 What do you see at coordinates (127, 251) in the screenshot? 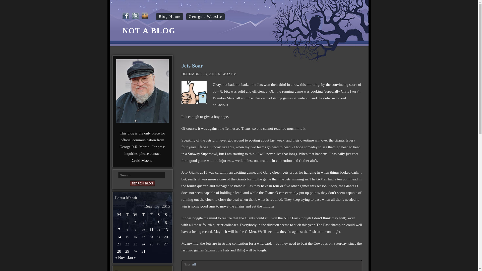
I see `29` at bounding box center [127, 251].